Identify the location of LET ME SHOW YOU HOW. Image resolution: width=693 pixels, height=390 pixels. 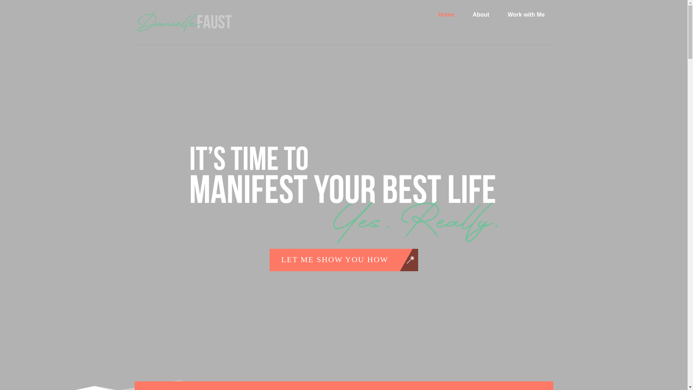
(184, 32).